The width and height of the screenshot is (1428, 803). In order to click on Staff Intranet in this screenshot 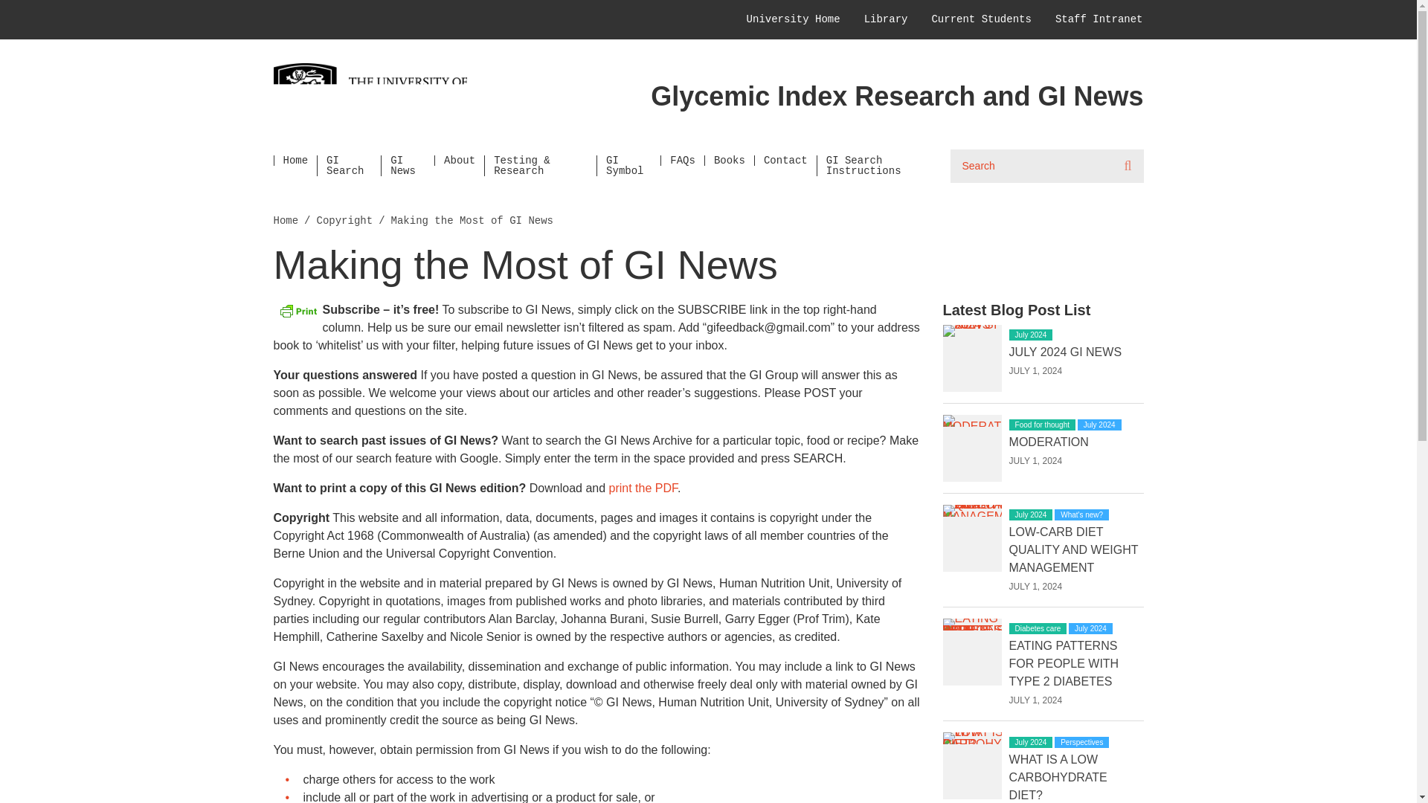, I will do `click(1099, 19)`.